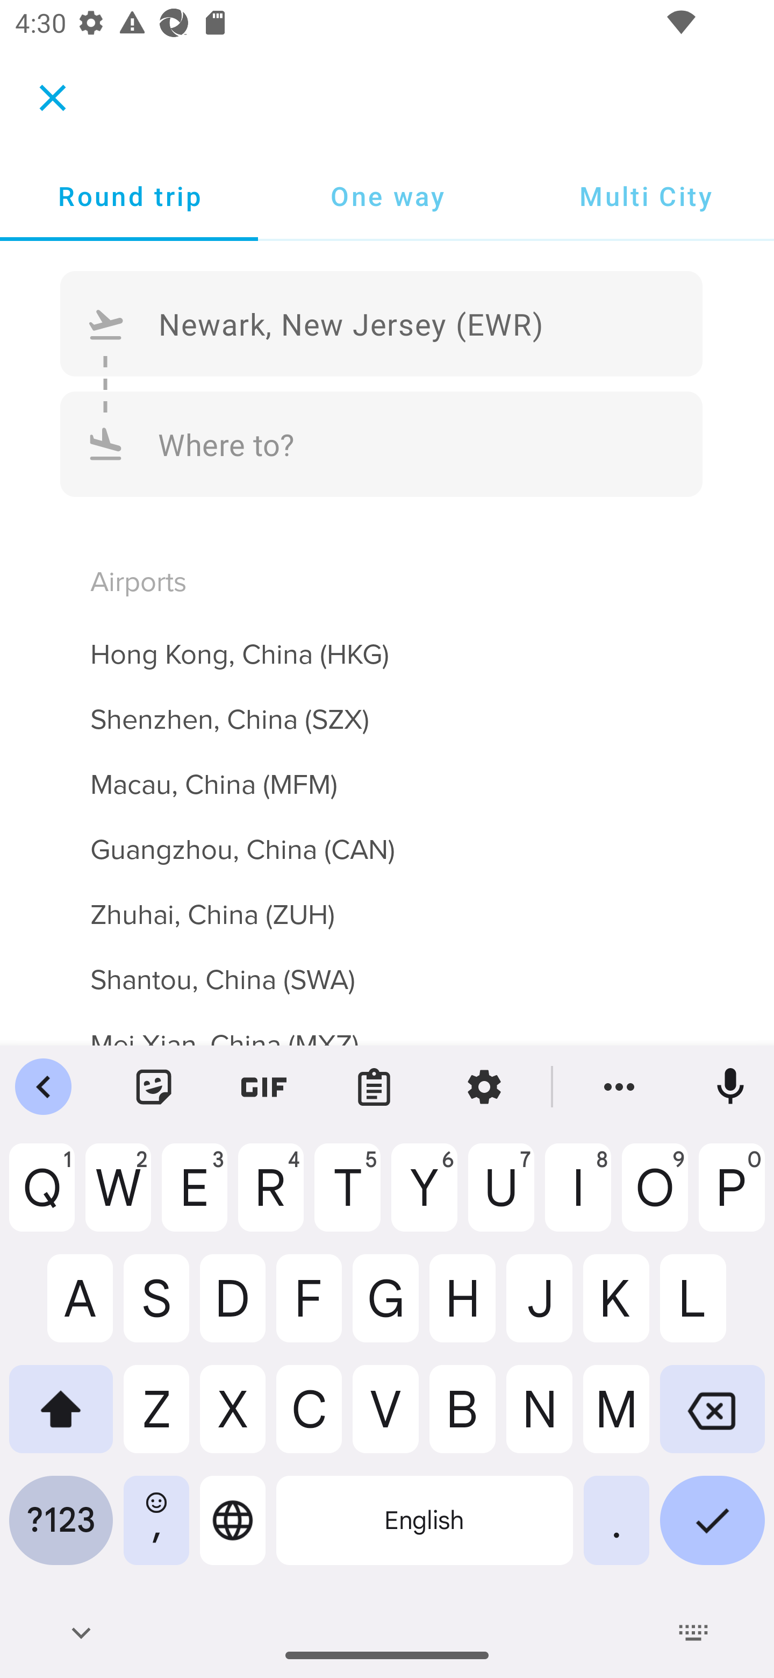  I want to click on Zhuhai, China (ZUH), so click(387, 902).